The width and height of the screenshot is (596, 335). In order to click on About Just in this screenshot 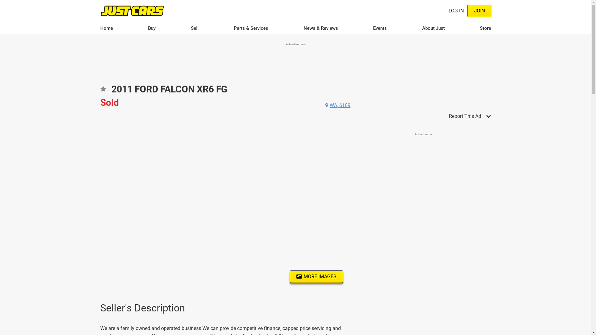, I will do `click(433, 28)`.